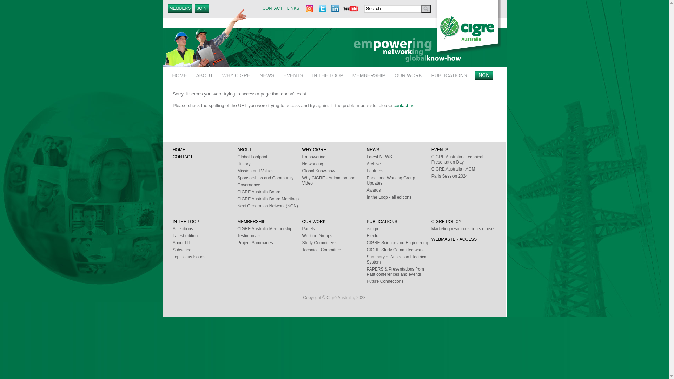 This screenshot has width=674, height=379. I want to click on Electra, so click(399, 236).